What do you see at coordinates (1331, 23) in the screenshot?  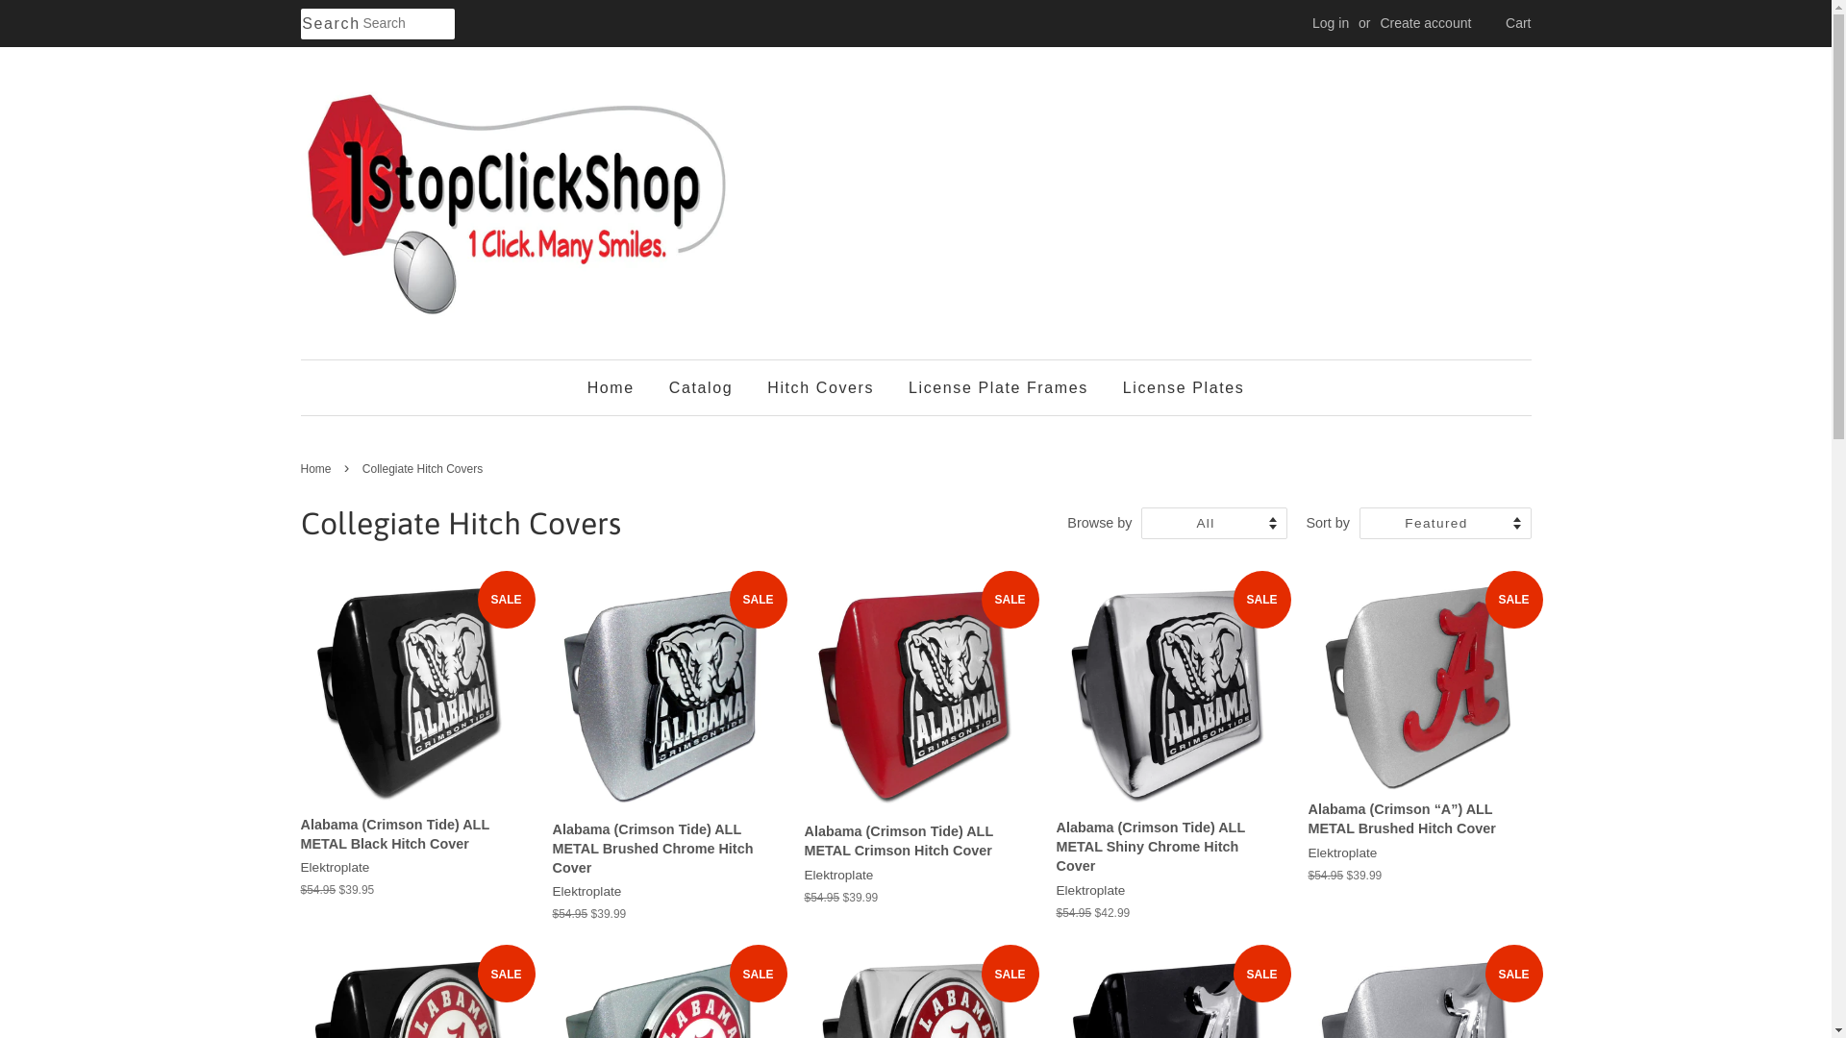 I see `Log in` at bounding box center [1331, 23].